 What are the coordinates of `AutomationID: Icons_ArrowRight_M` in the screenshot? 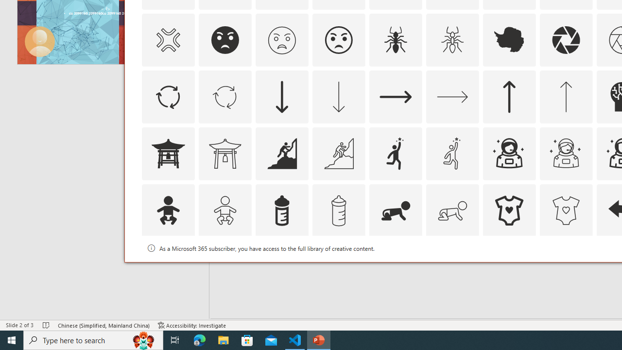 It's located at (452, 96).